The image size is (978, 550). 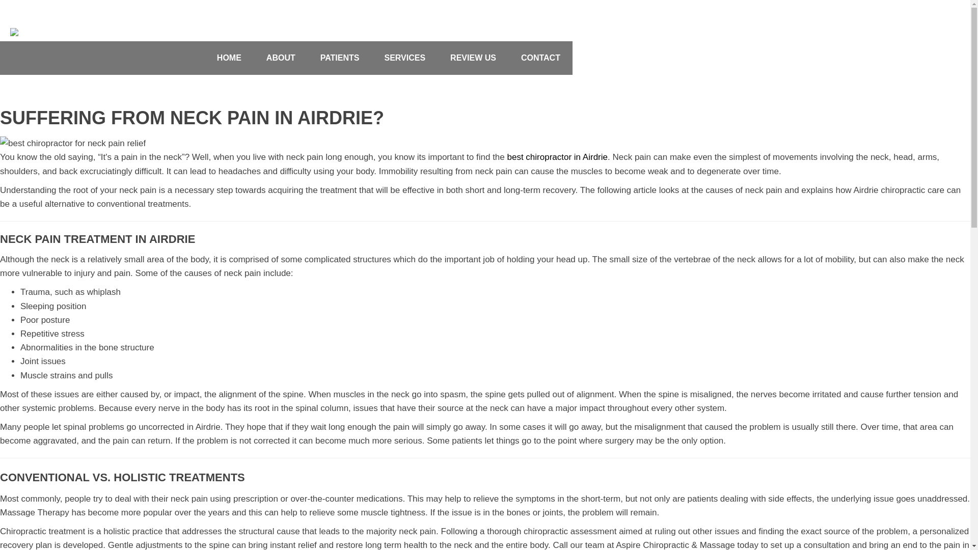 What do you see at coordinates (73, 144) in the screenshot?
I see `neckpain2.jpg` at bounding box center [73, 144].